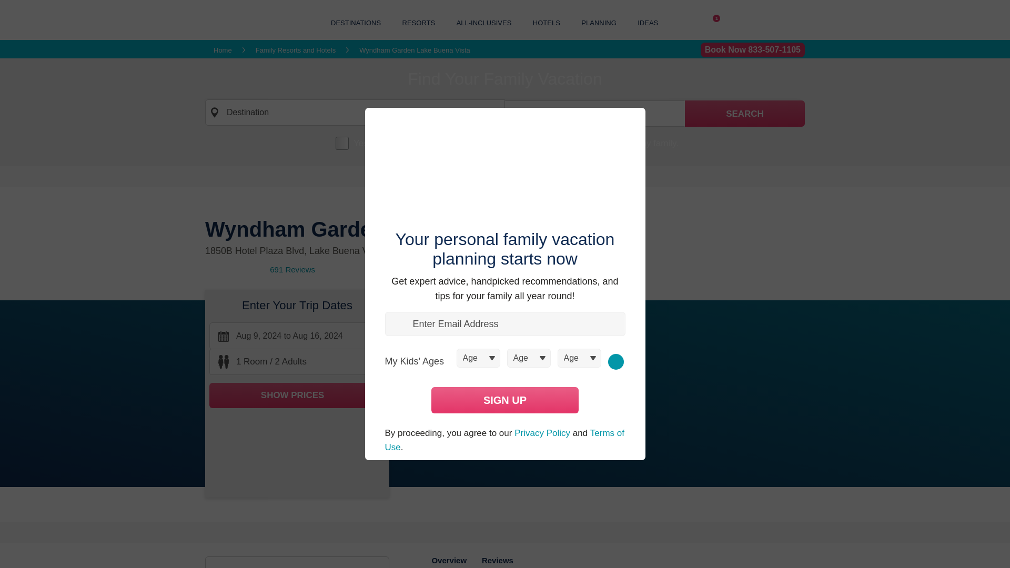 This screenshot has width=1010, height=568. I want to click on RESORTS, so click(745, 114).